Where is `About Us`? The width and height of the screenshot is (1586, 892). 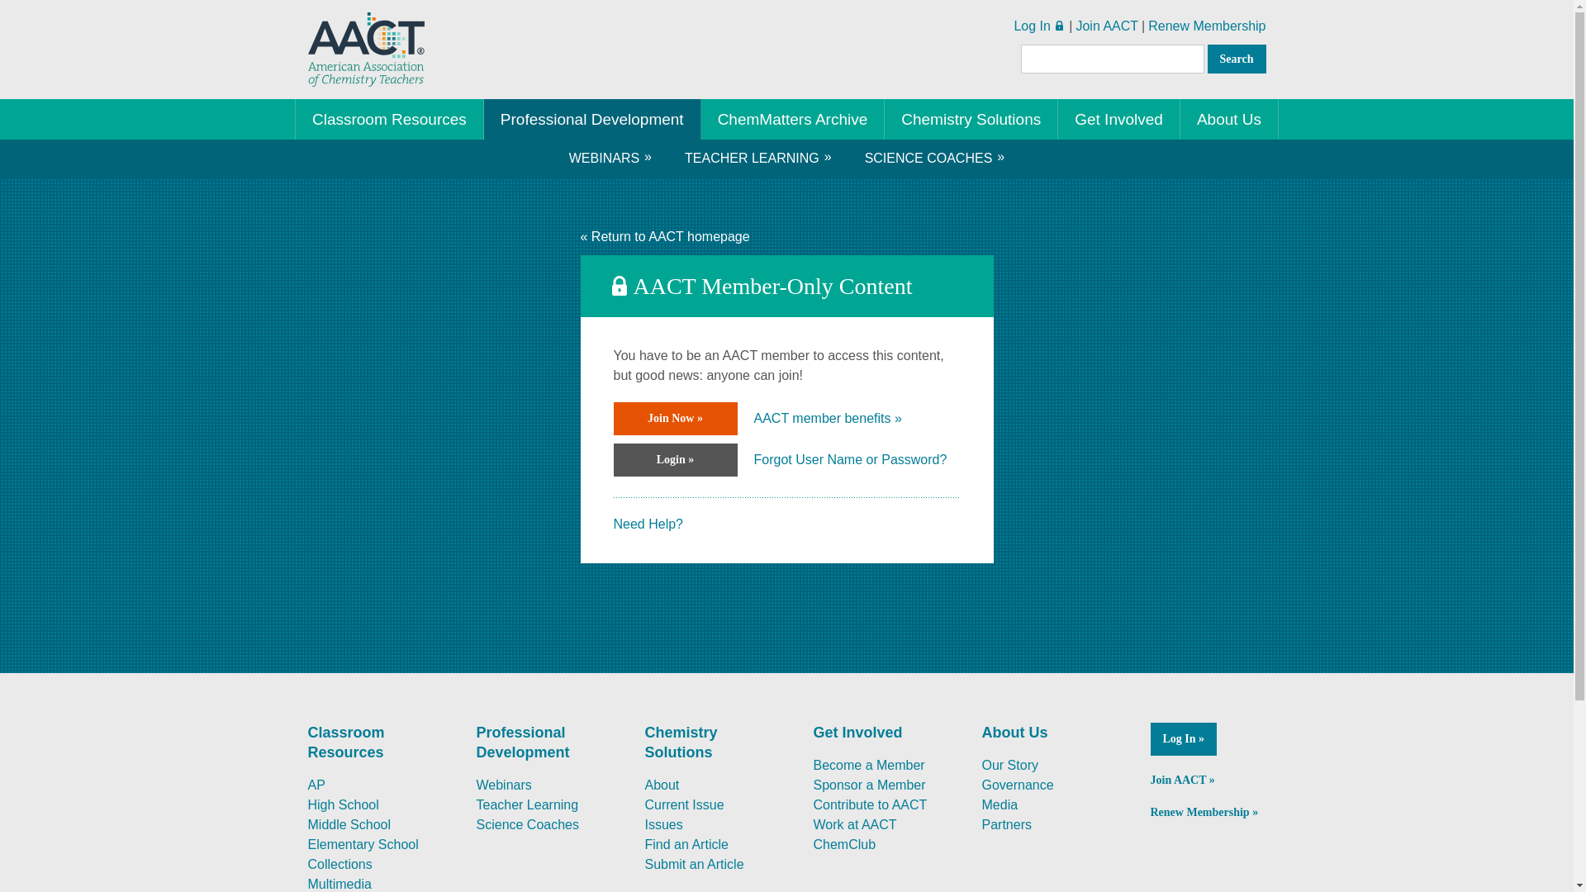 About Us is located at coordinates (1229, 119).